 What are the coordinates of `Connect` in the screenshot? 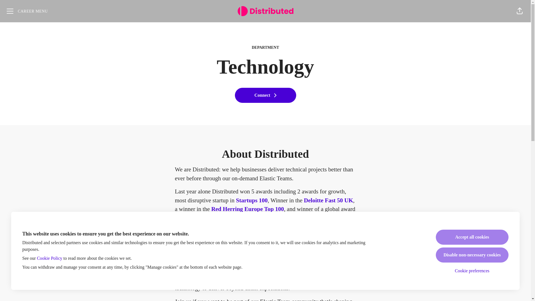 It's located at (265, 95).